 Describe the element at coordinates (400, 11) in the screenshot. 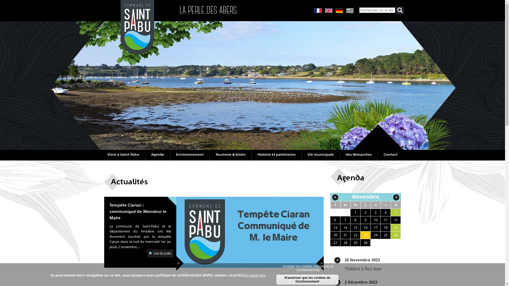

I see `Rechercher` at that location.